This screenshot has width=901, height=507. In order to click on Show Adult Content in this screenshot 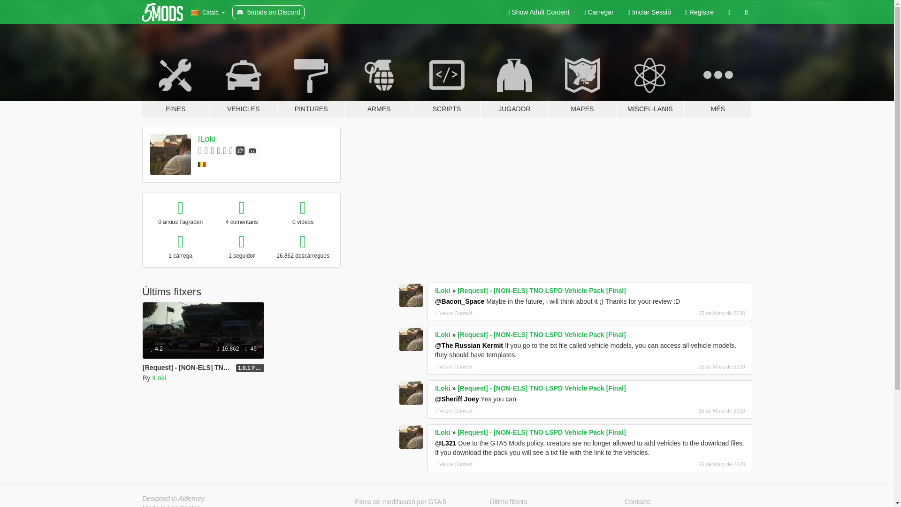, I will do `click(538, 12)`.